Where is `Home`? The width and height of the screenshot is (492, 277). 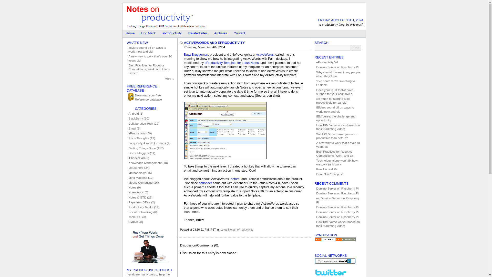 Home is located at coordinates (130, 34).